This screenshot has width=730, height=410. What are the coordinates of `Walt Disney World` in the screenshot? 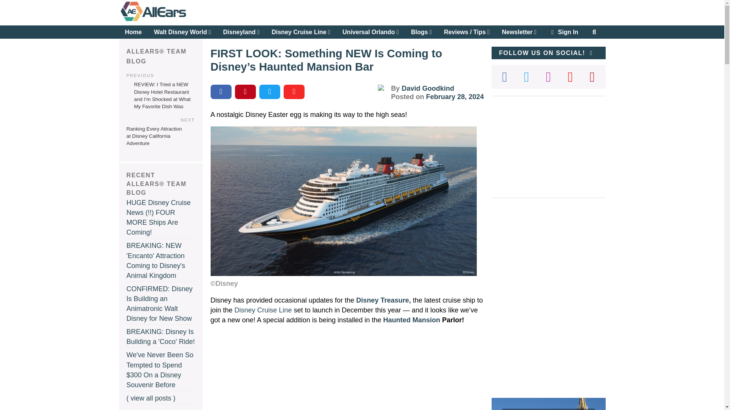 It's located at (182, 32).